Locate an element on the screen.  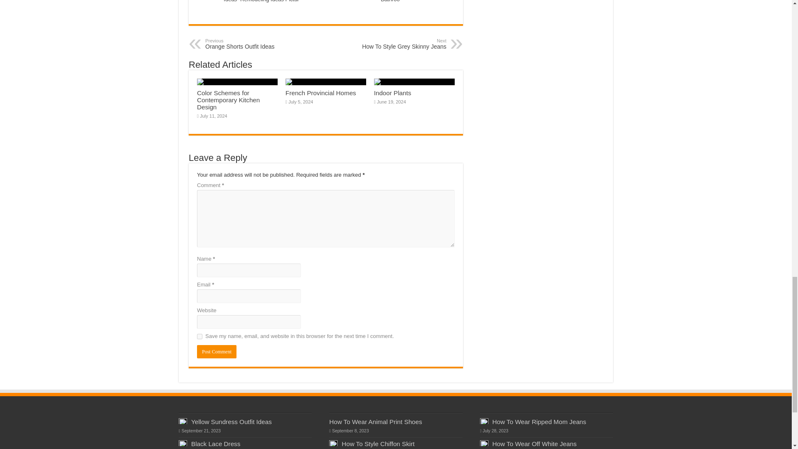
Color Schemes for Contemporary Kitchen Design is located at coordinates (248, 44).